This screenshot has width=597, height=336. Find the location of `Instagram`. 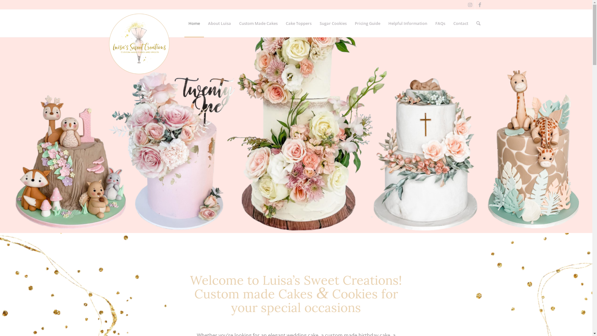

Instagram is located at coordinates (470, 5).